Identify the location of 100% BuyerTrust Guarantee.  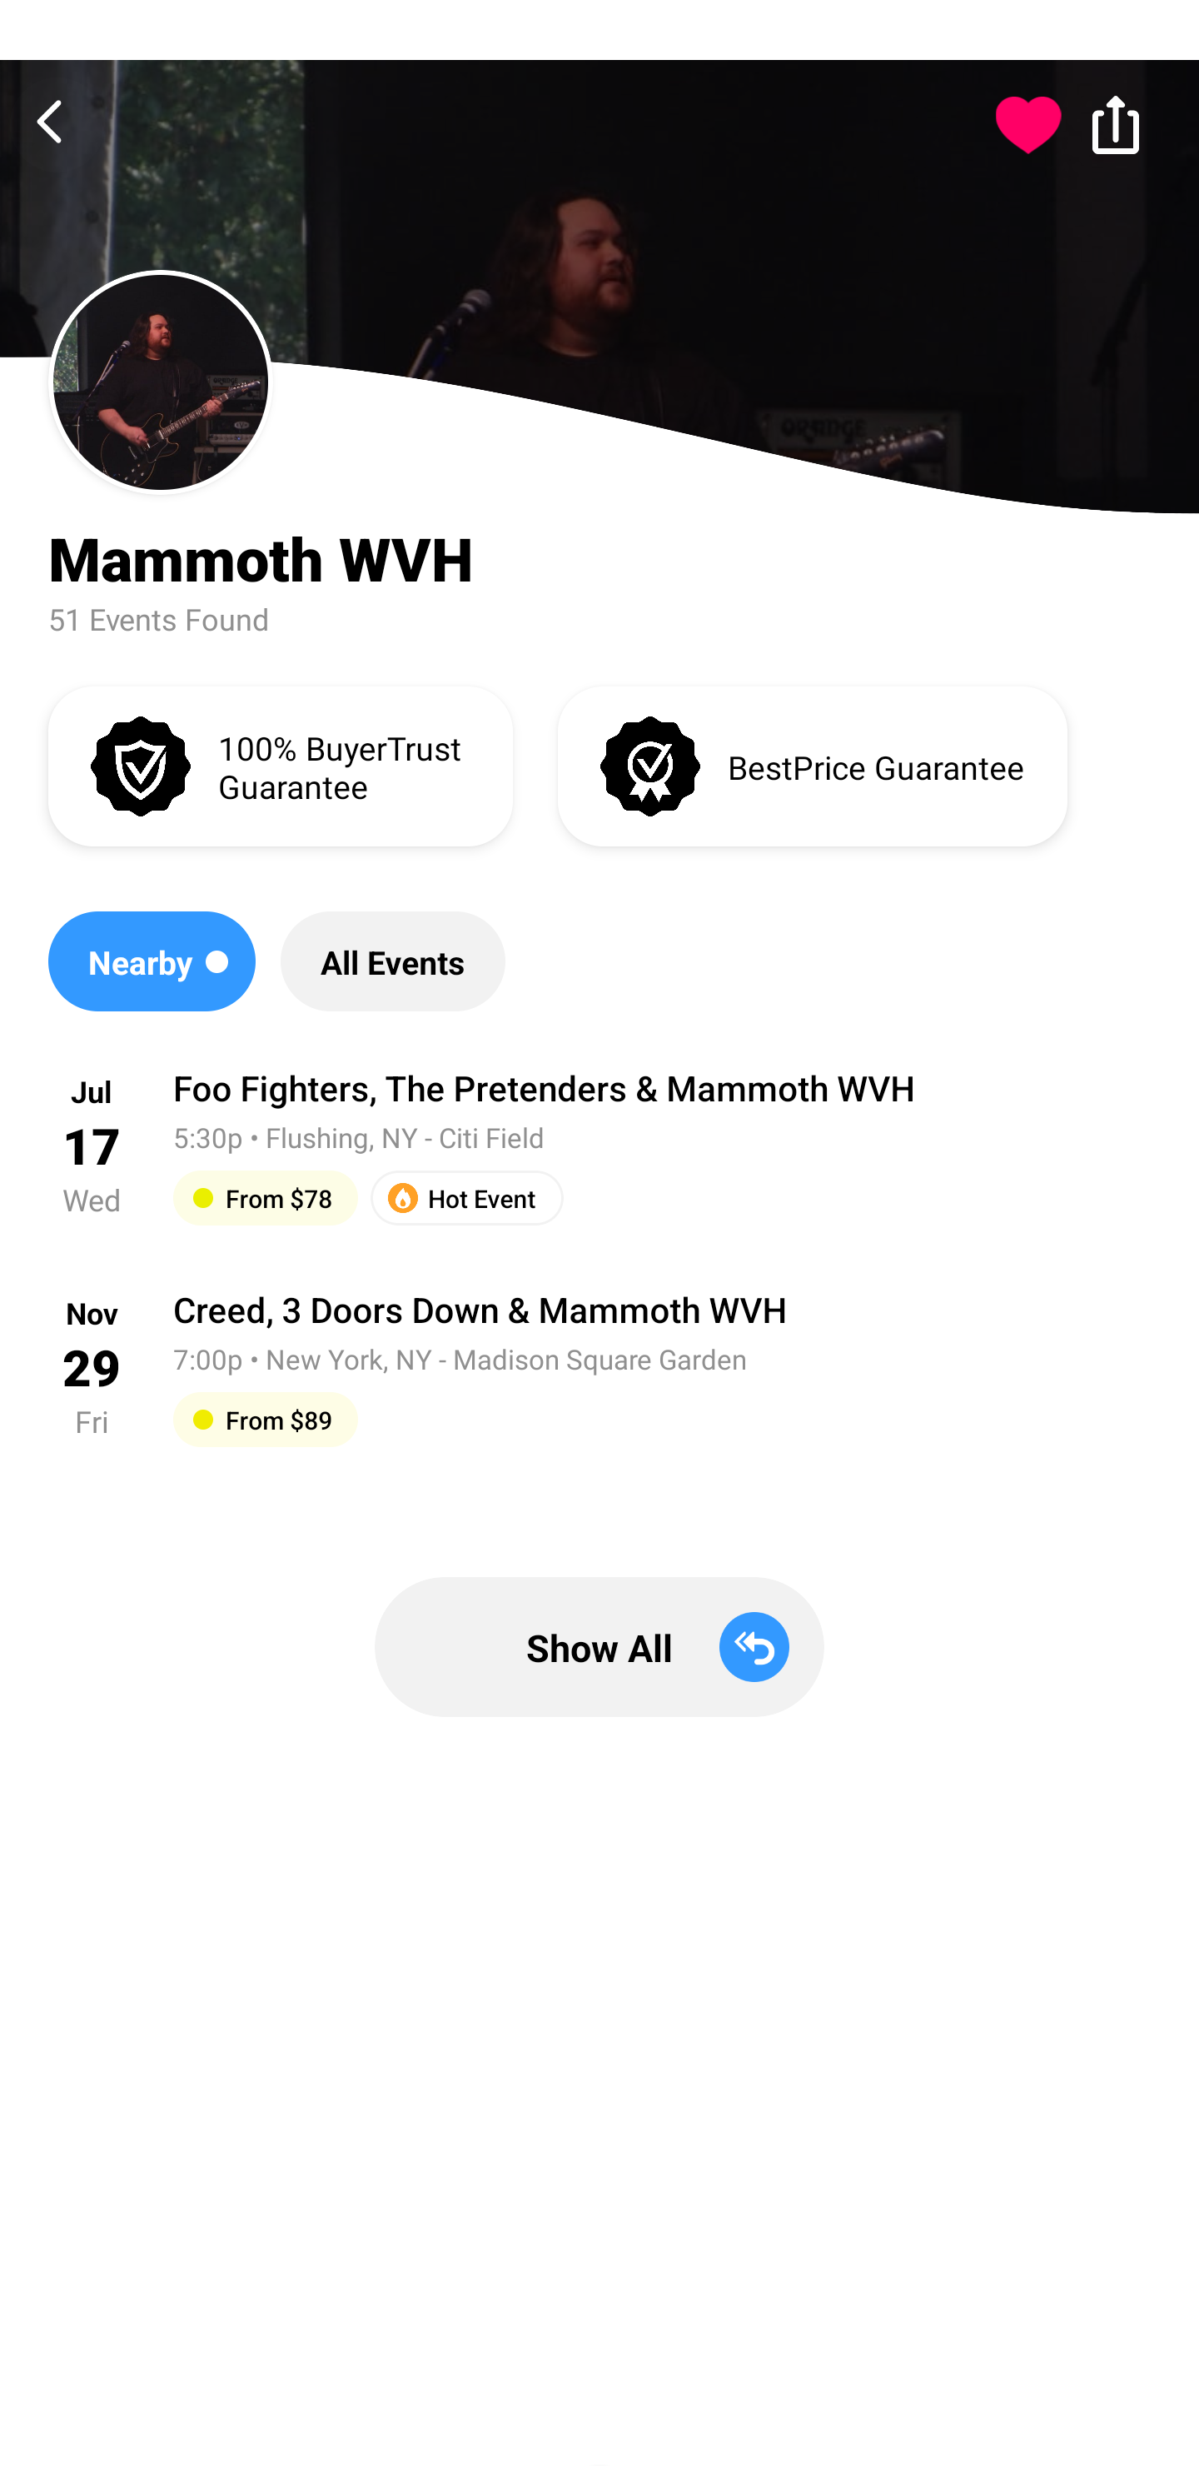
(280, 765).